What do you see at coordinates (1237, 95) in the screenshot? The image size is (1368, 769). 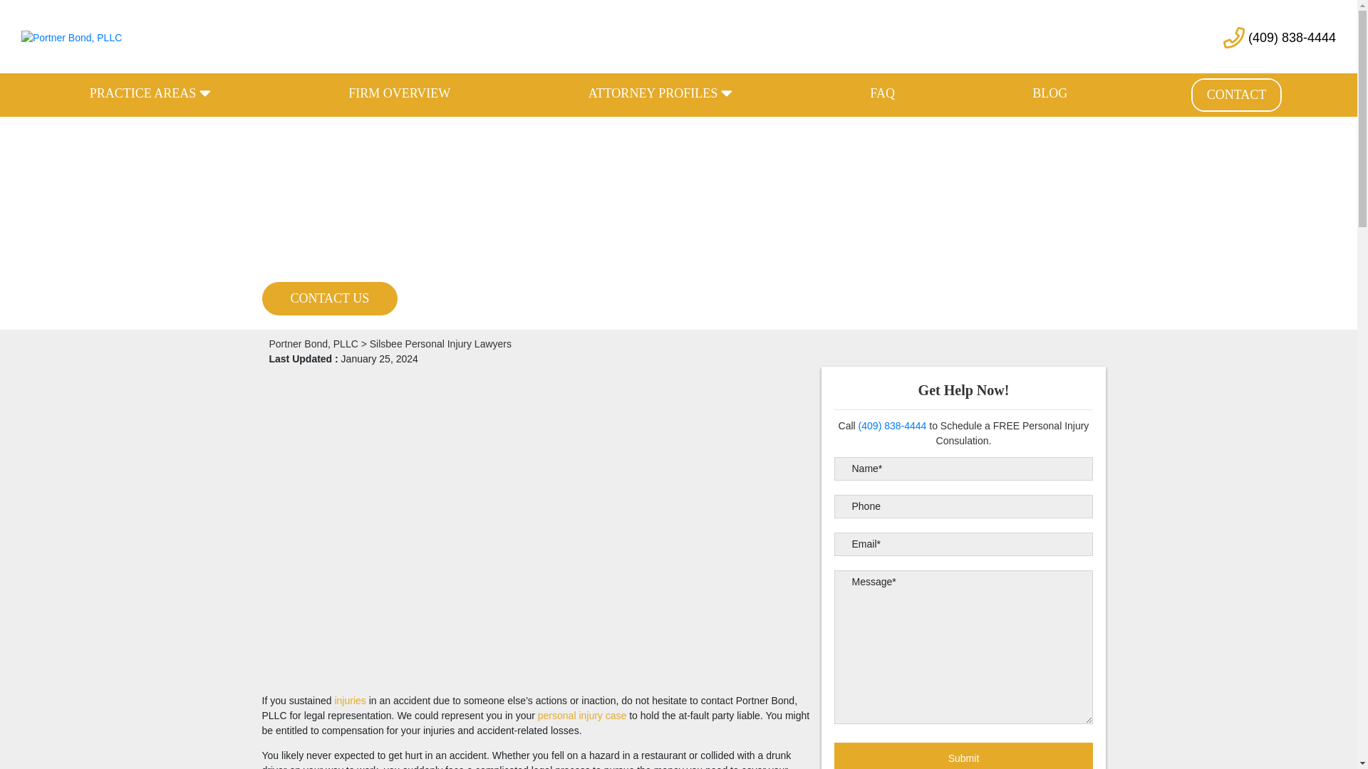 I see `CONTACT` at bounding box center [1237, 95].